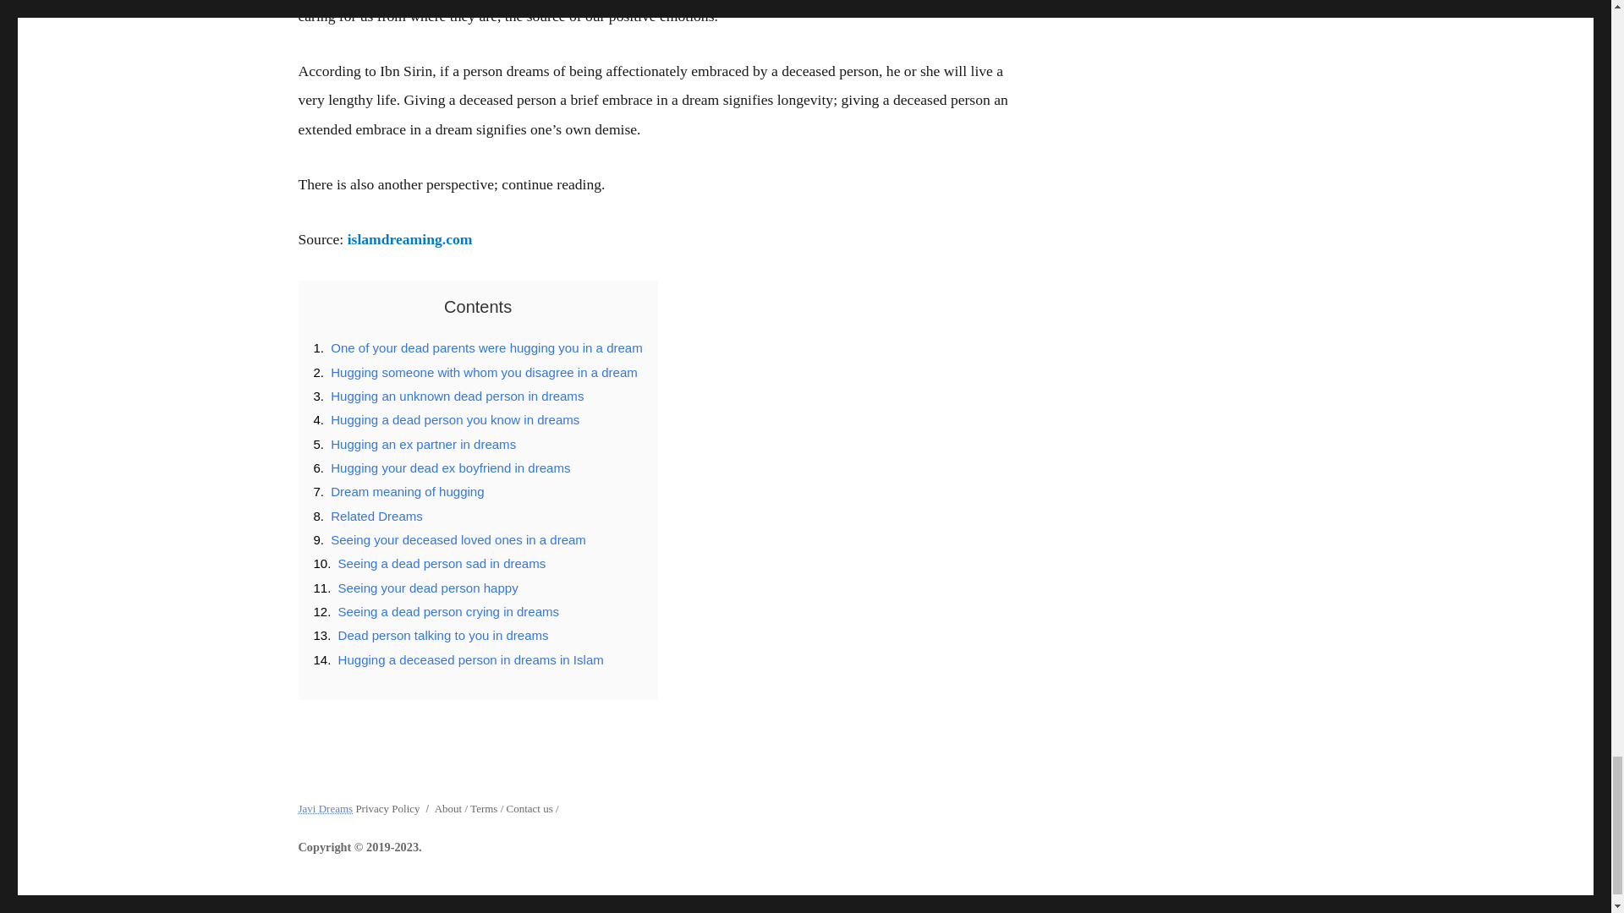 Image resolution: width=1624 pixels, height=913 pixels. Describe the element at coordinates (484, 808) in the screenshot. I see `Terms` at that location.